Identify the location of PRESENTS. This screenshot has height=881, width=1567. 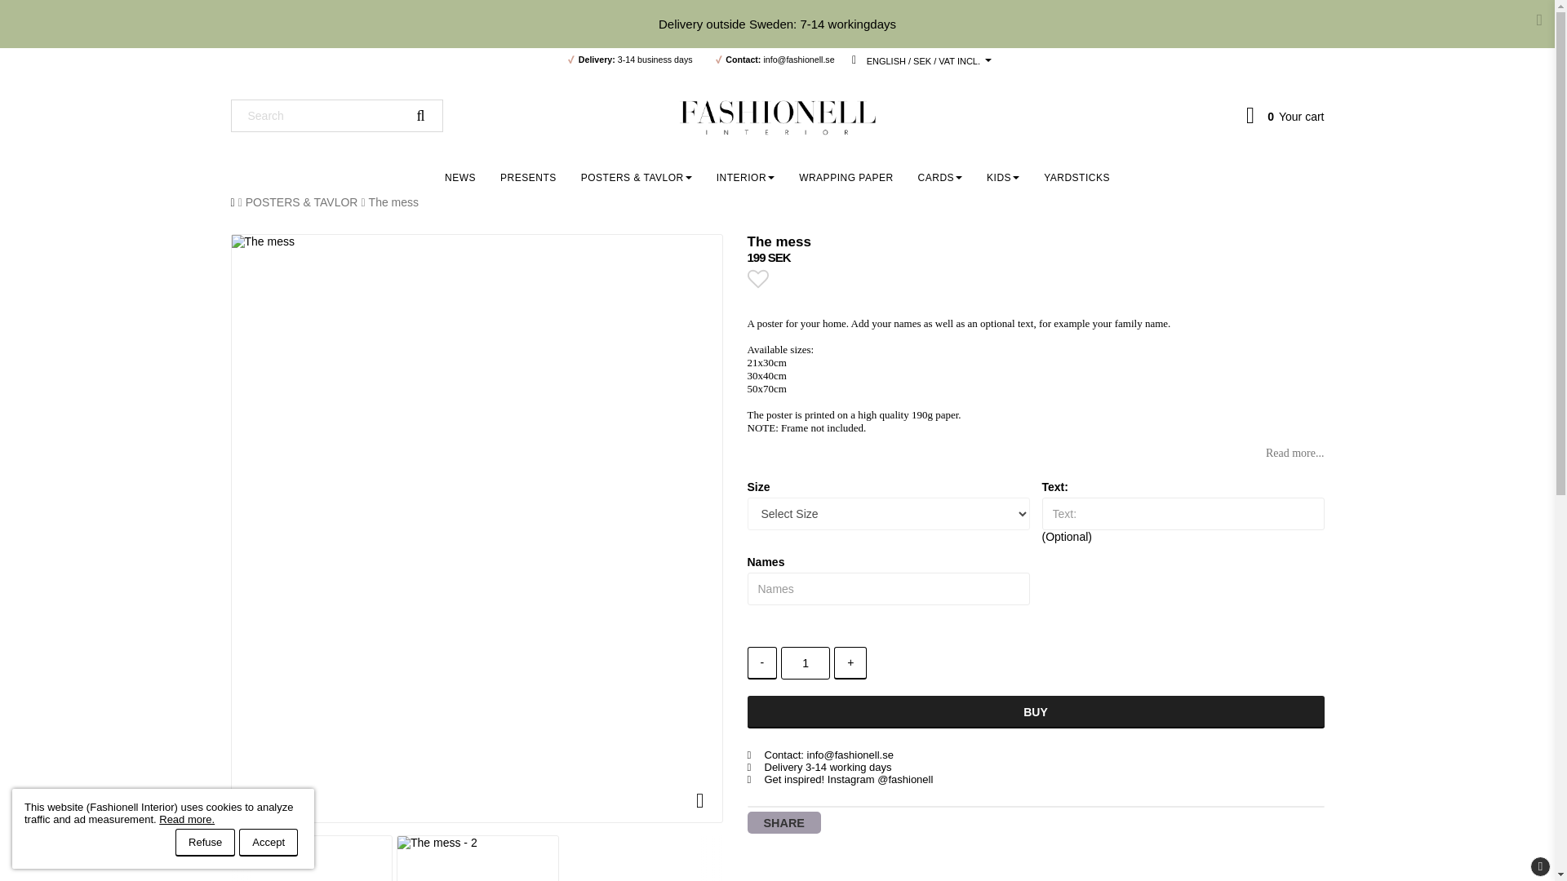
(527, 177).